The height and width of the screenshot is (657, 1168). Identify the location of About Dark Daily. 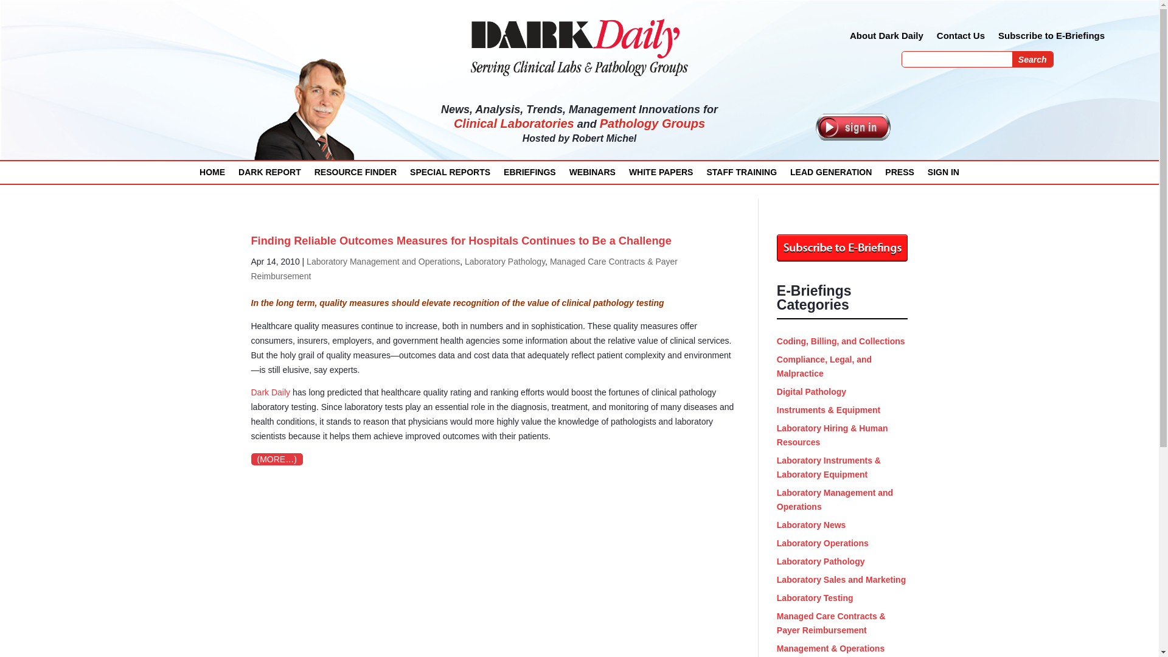
(887, 38).